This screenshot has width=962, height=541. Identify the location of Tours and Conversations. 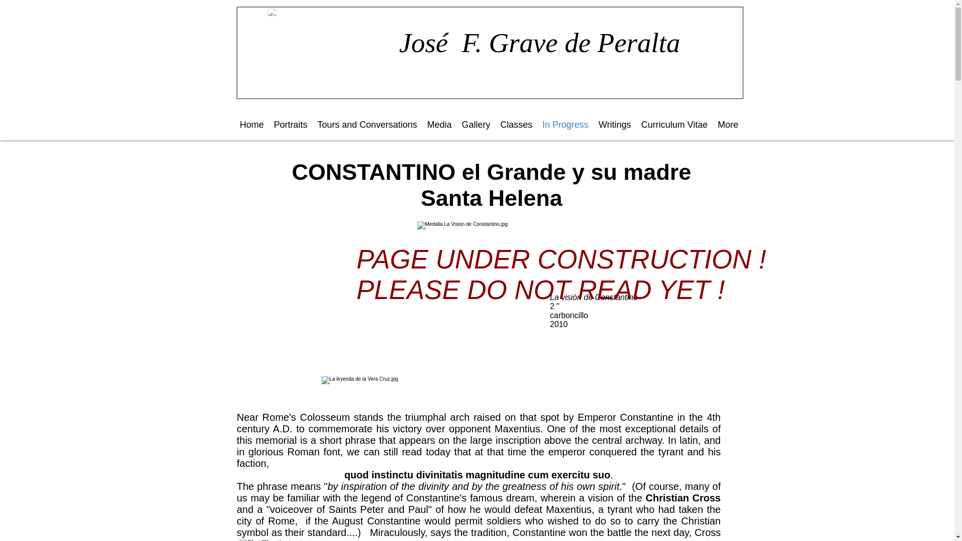
(367, 124).